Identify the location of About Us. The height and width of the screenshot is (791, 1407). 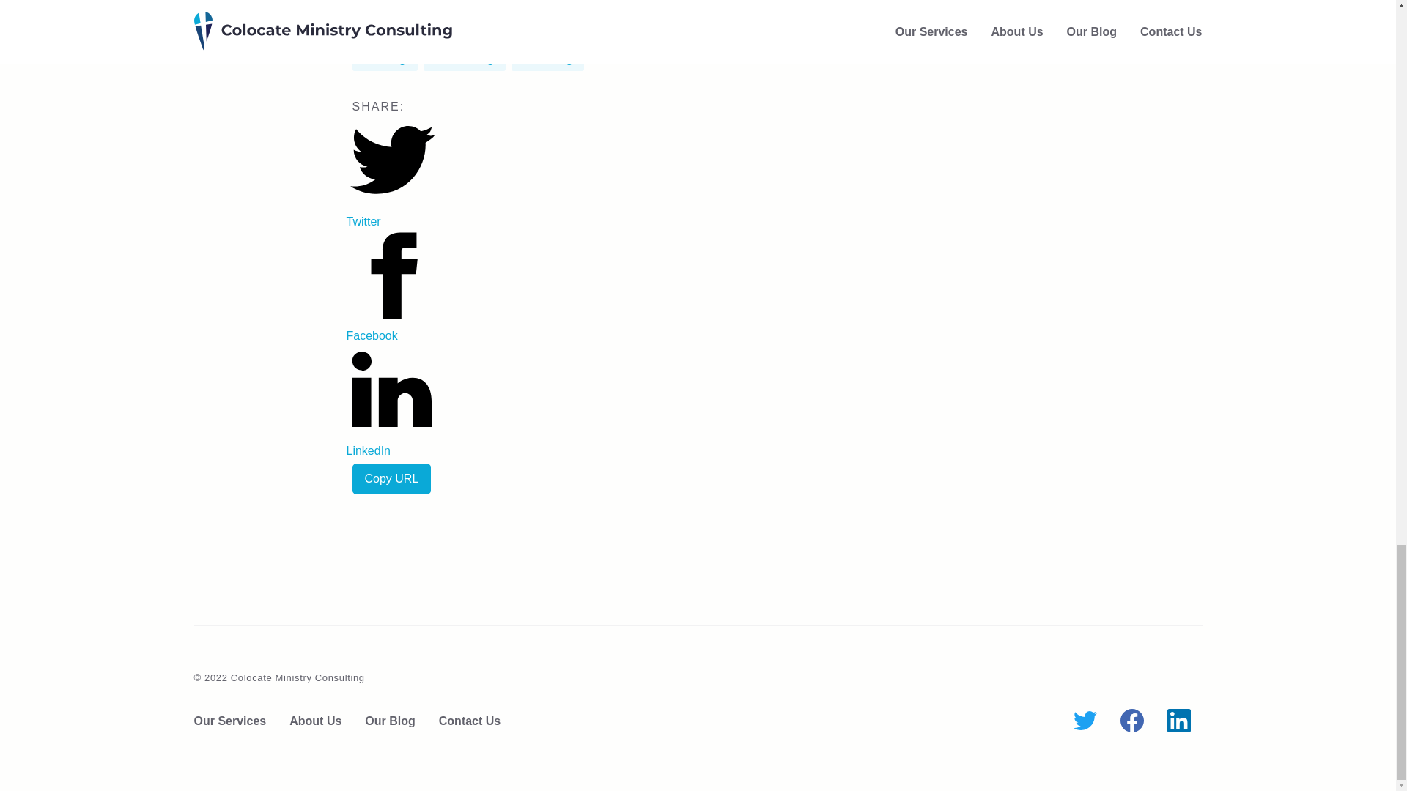
(315, 721).